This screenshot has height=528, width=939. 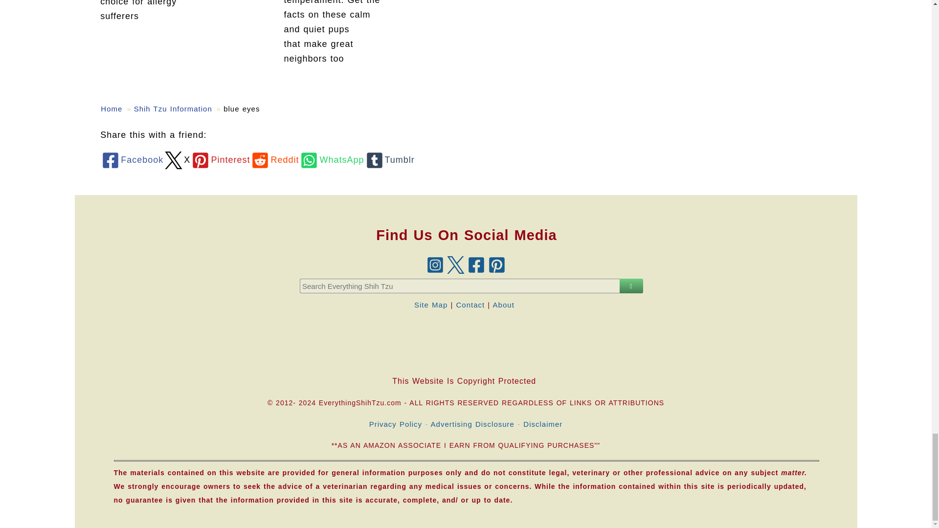 I want to click on Follow us on Facebook, so click(x=476, y=264).